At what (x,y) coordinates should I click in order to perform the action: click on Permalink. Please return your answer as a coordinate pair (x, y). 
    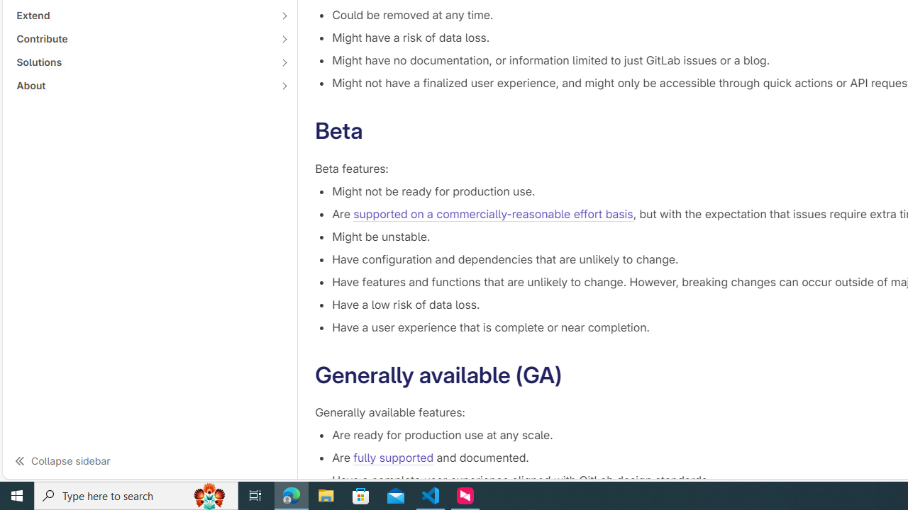
    Looking at the image, I should click on (576, 375).